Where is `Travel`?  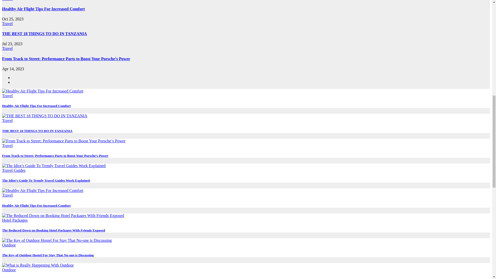 Travel is located at coordinates (7, 48).